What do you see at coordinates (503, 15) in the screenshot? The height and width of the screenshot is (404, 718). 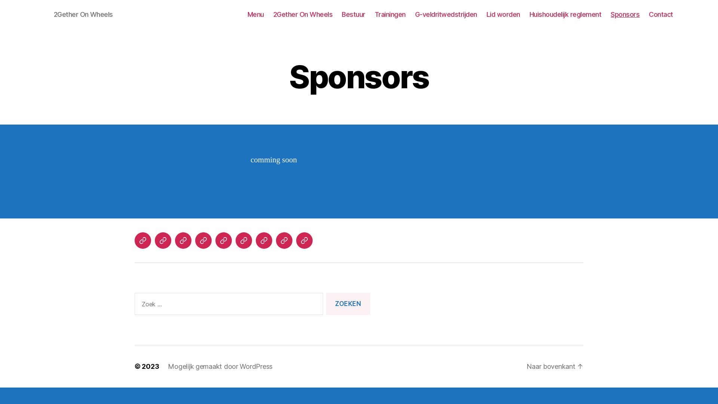 I see `Lid worden` at bounding box center [503, 15].